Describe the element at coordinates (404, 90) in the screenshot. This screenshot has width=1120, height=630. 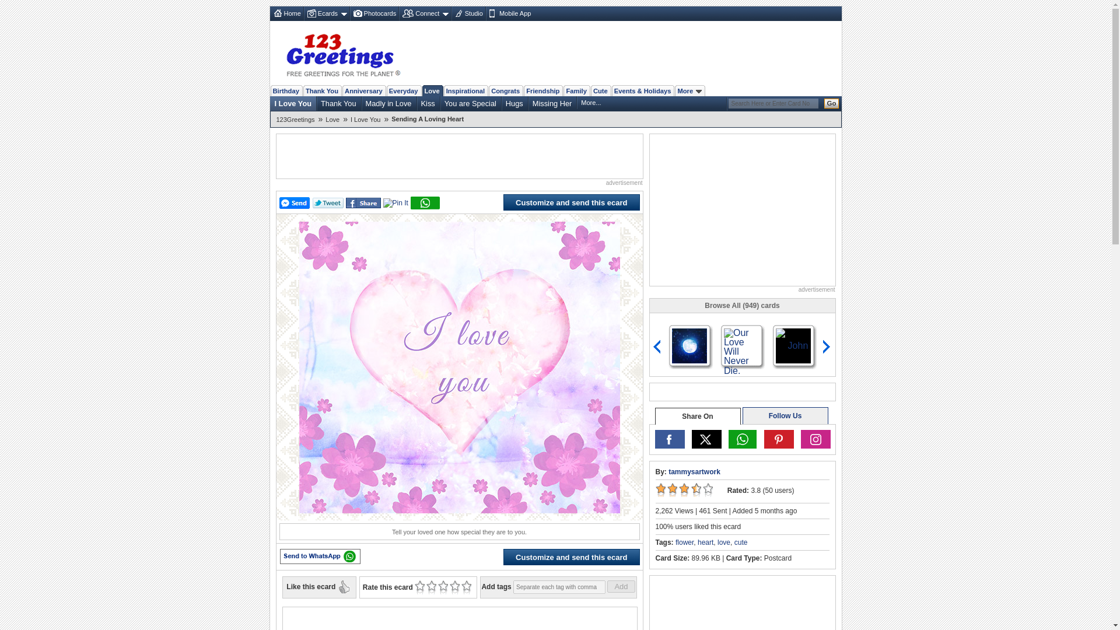
I see `Everyday` at that location.